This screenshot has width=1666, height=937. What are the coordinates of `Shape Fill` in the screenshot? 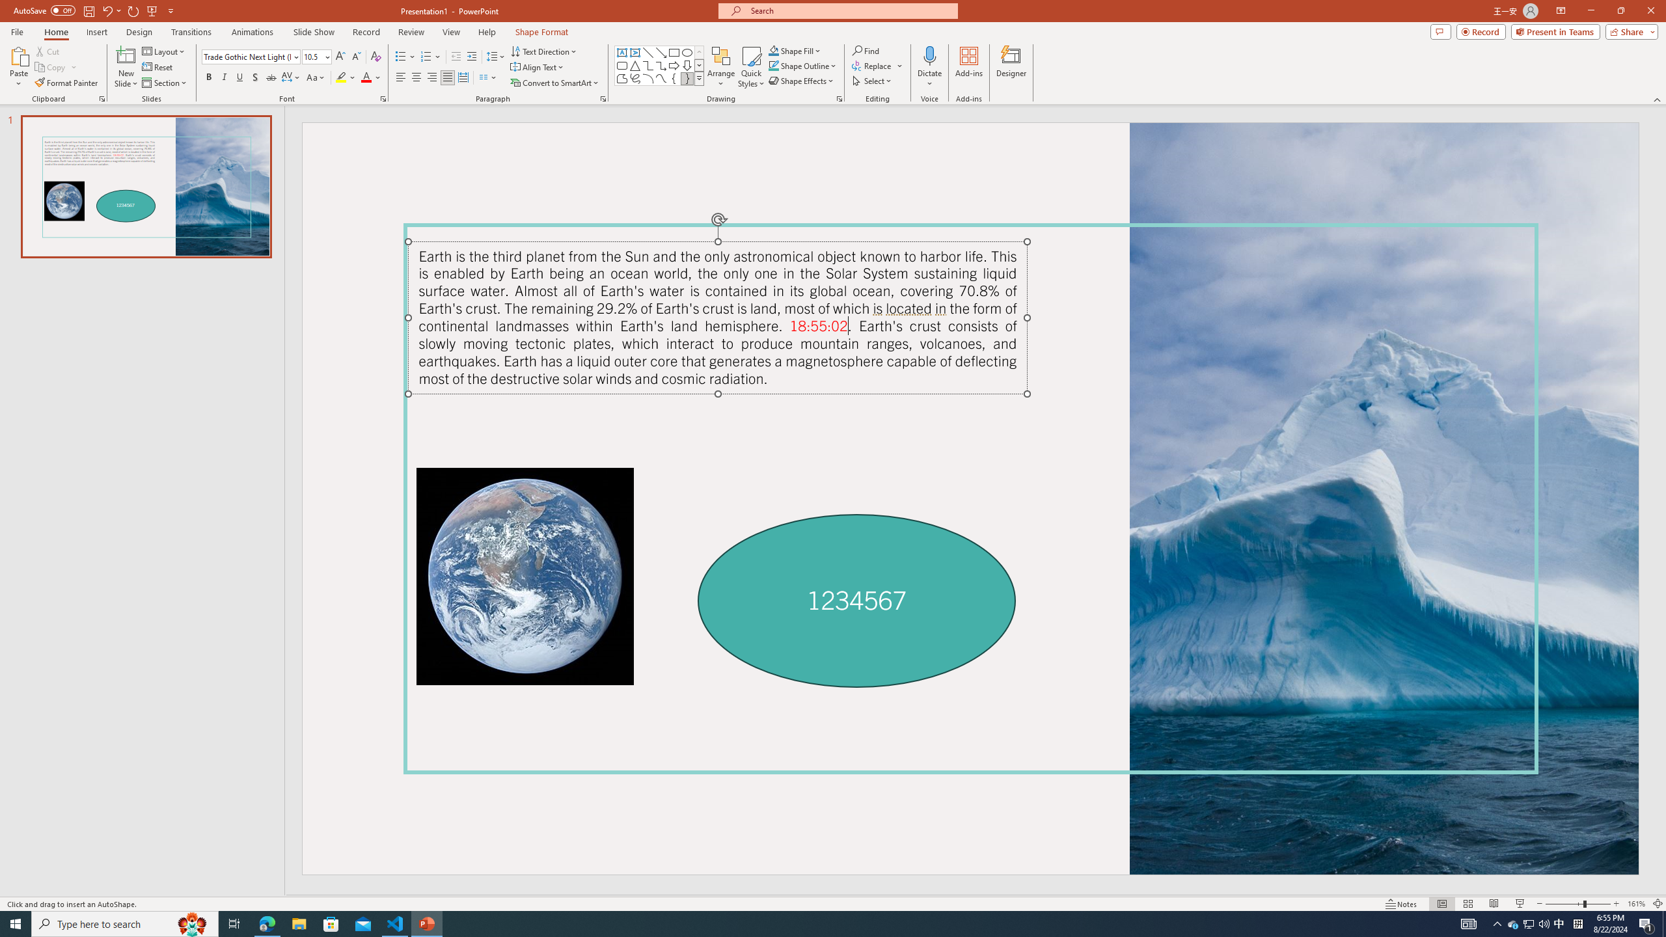 It's located at (795, 51).